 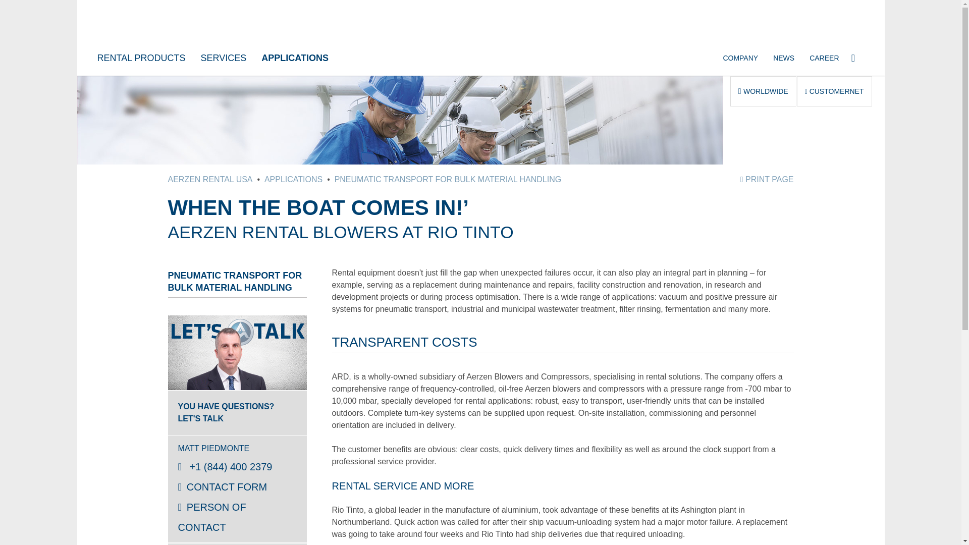 I want to click on NEWS, so click(x=783, y=58).